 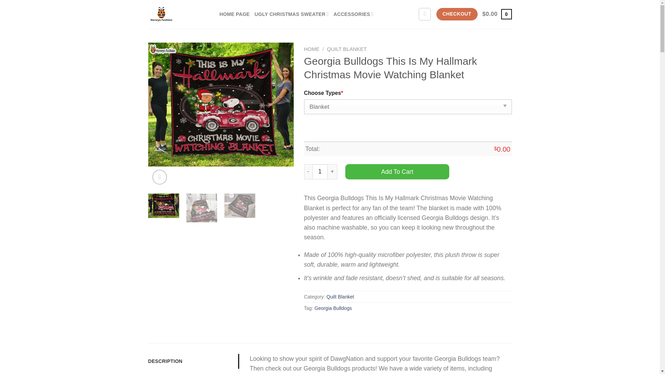 I want to click on HOME, so click(x=312, y=49).